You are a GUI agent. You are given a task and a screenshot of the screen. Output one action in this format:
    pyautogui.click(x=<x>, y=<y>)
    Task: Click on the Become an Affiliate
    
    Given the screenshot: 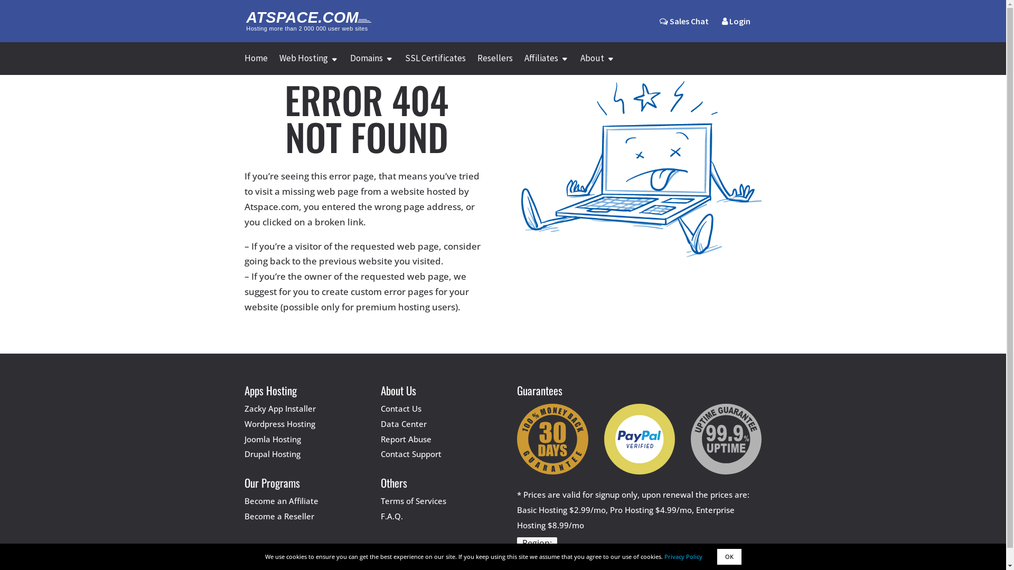 What is the action you would take?
    pyautogui.click(x=281, y=501)
    